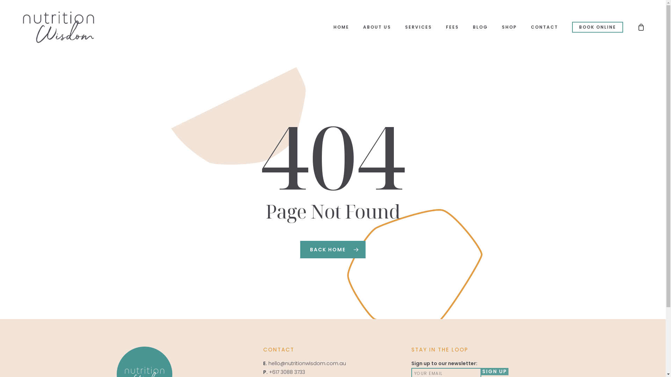 This screenshot has height=377, width=671. What do you see at coordinates (307, 363) in the screenshot?
I see `hello@nutritionwisdom.com.au` at bounding box center [307, 363].